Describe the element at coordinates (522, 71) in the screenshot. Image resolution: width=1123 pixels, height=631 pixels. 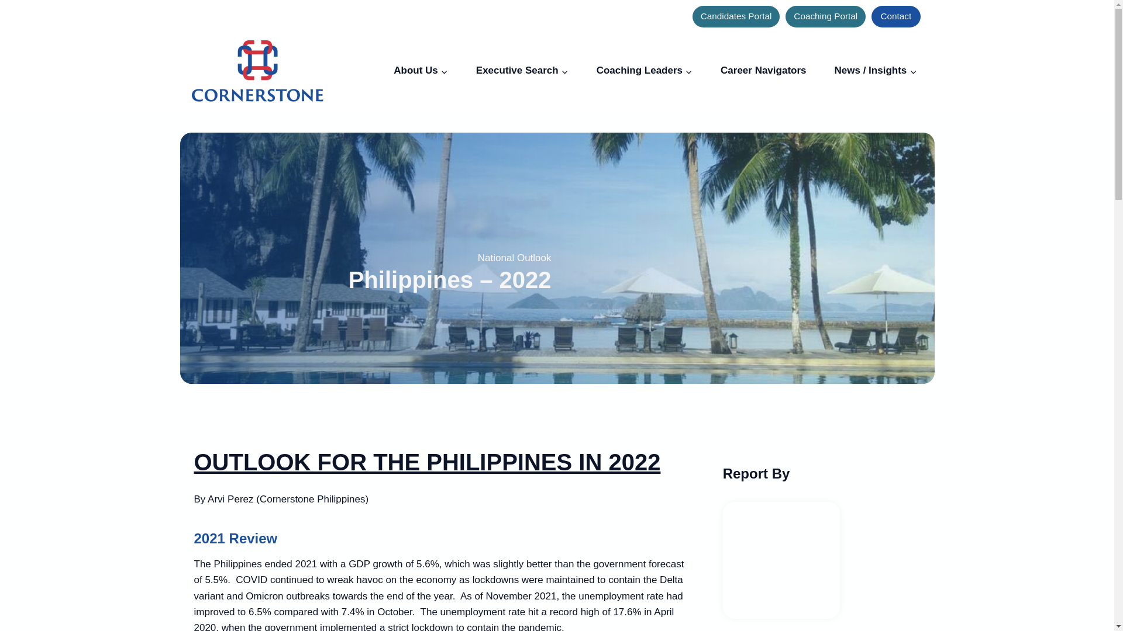
I see `Executive Search` at that location.